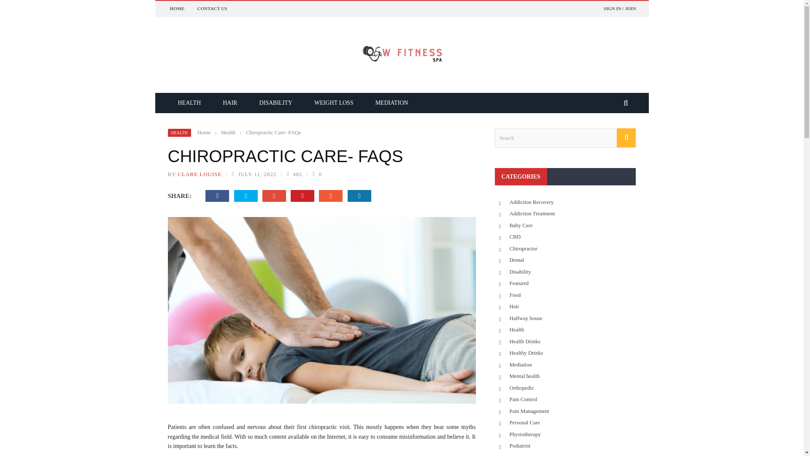 This screenshot has width=810, height=456. Describe the element at coordinates (199, 174) in the screenshot. I see `CLARE LOUISE` at that location.